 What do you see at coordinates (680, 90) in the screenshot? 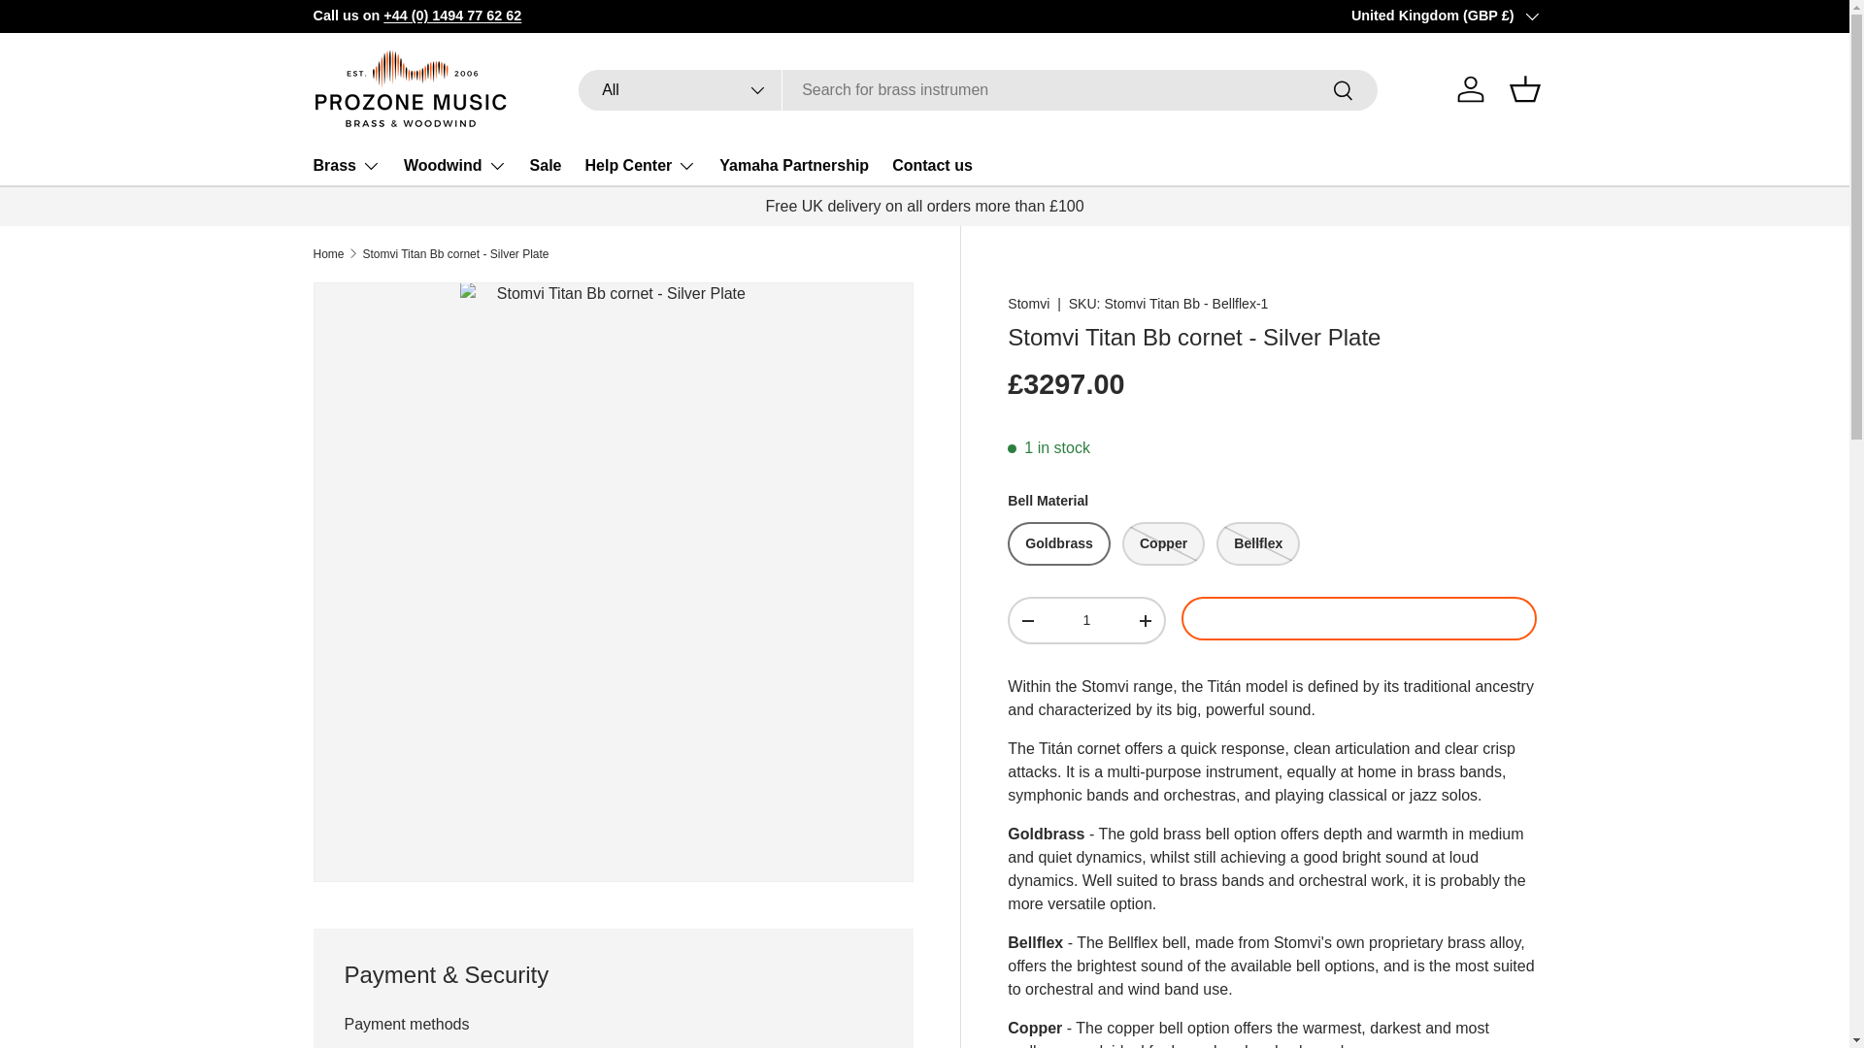
I see `All` at bounding box center [680, 90].